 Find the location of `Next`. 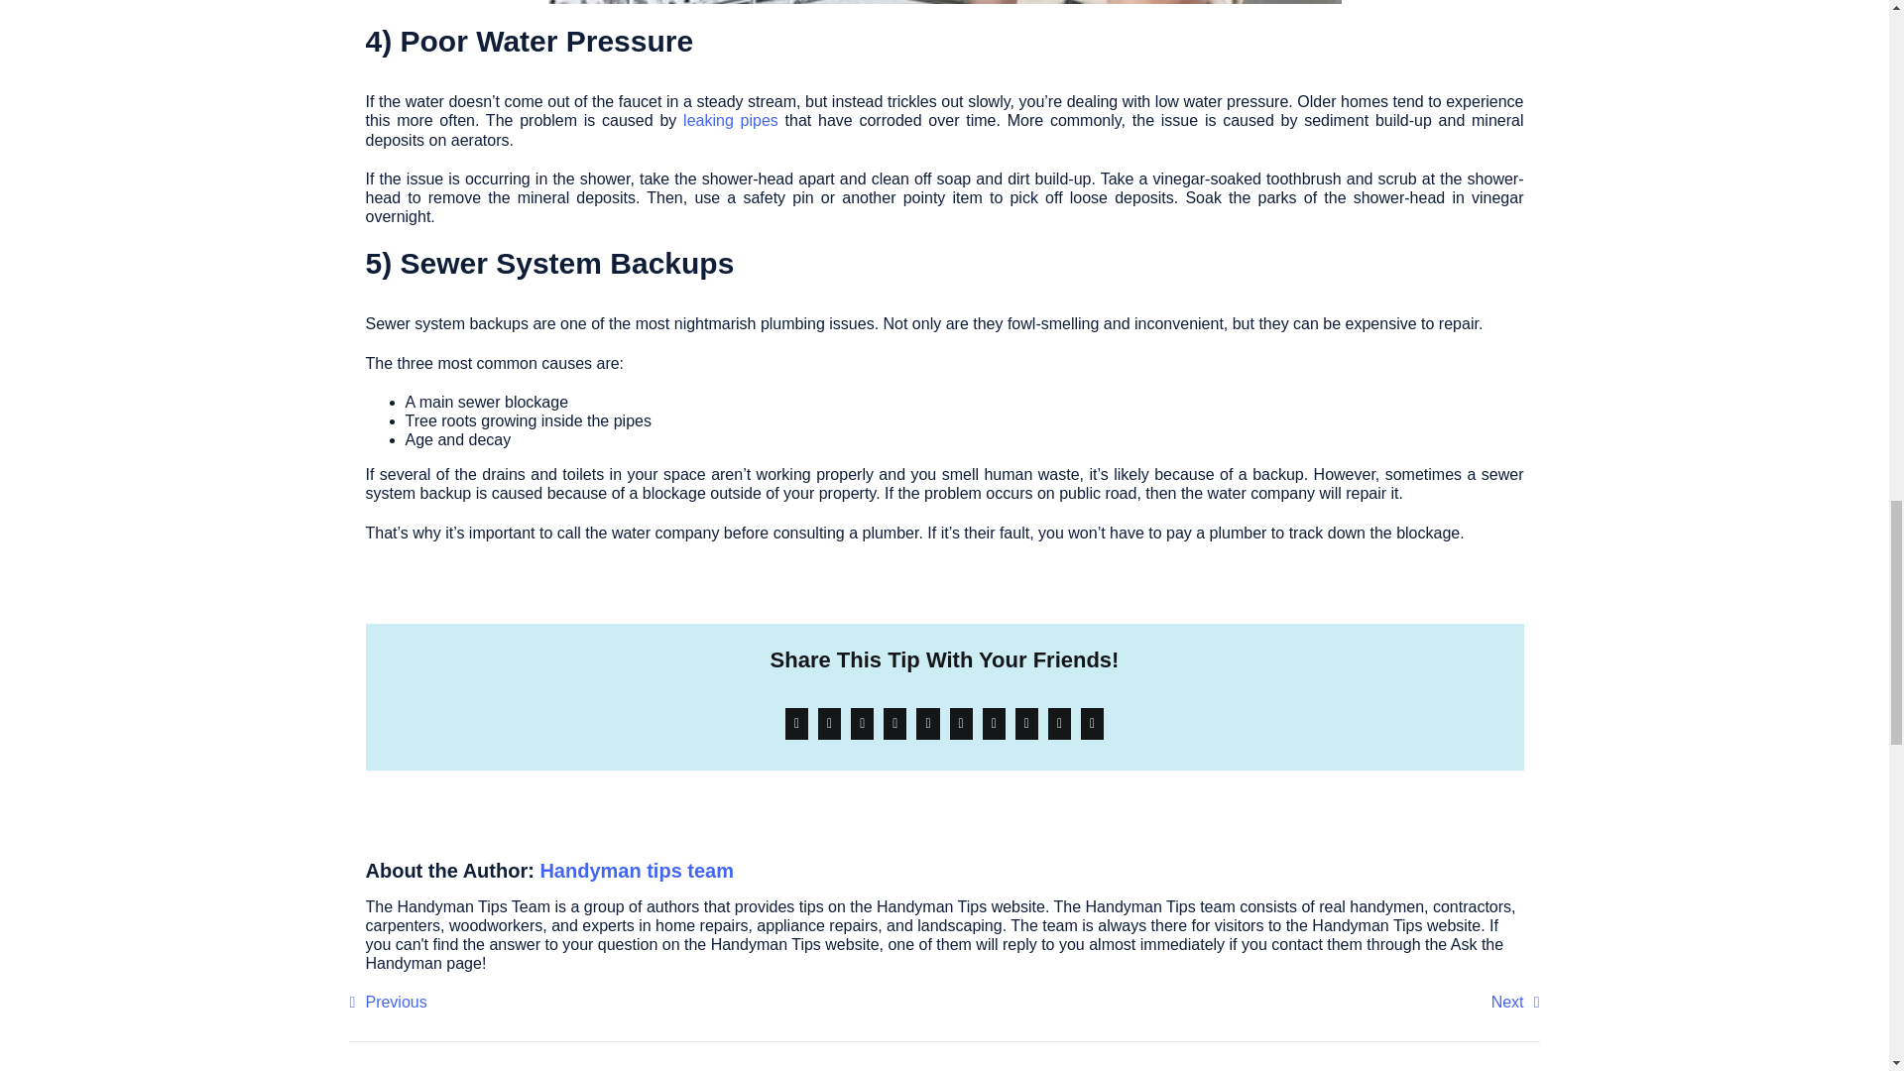

Next is located at coordinates (1515, 1002).